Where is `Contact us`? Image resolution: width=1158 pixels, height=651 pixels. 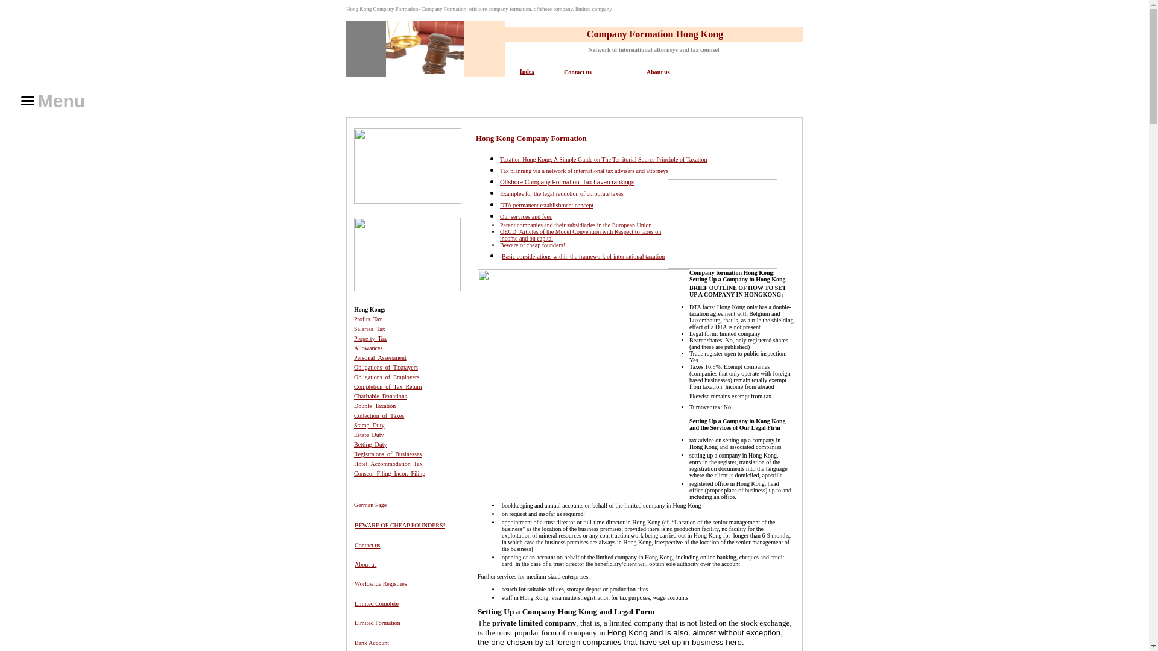
Contact us is located at coordinates (578, 72).